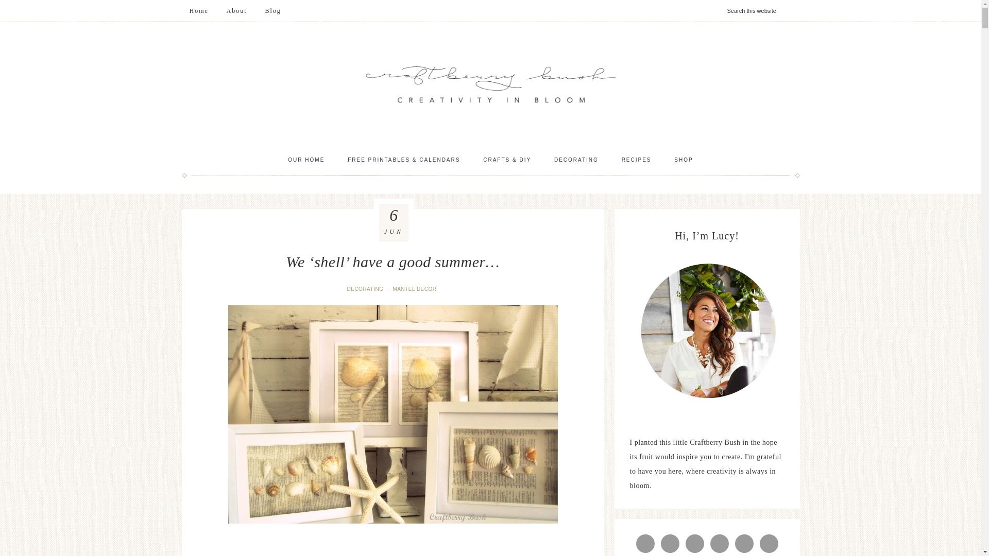 The image size is (989, 556). I want to click on OUR HOME, so click(306, 160).